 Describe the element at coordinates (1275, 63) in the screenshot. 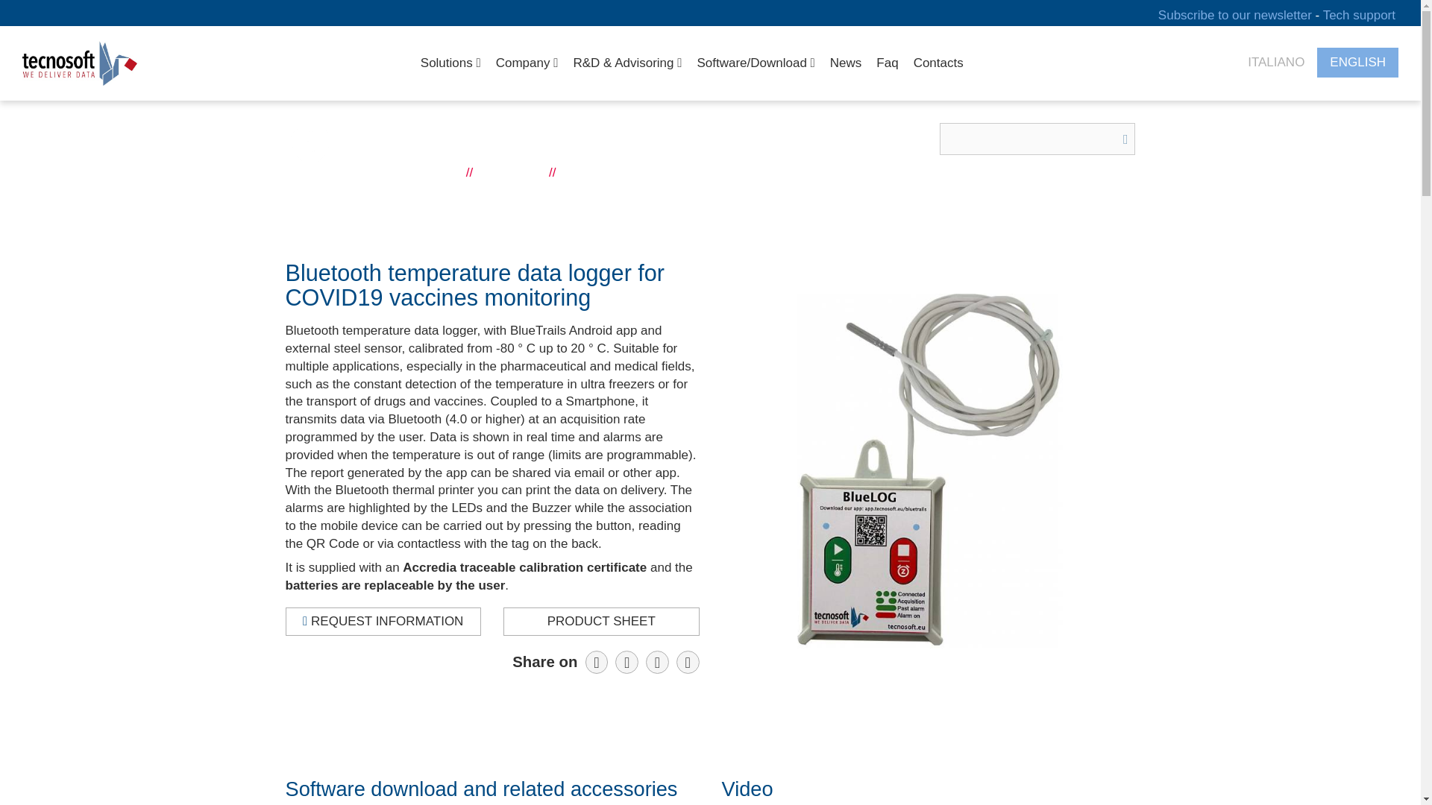

I see `Italiano` at that location.